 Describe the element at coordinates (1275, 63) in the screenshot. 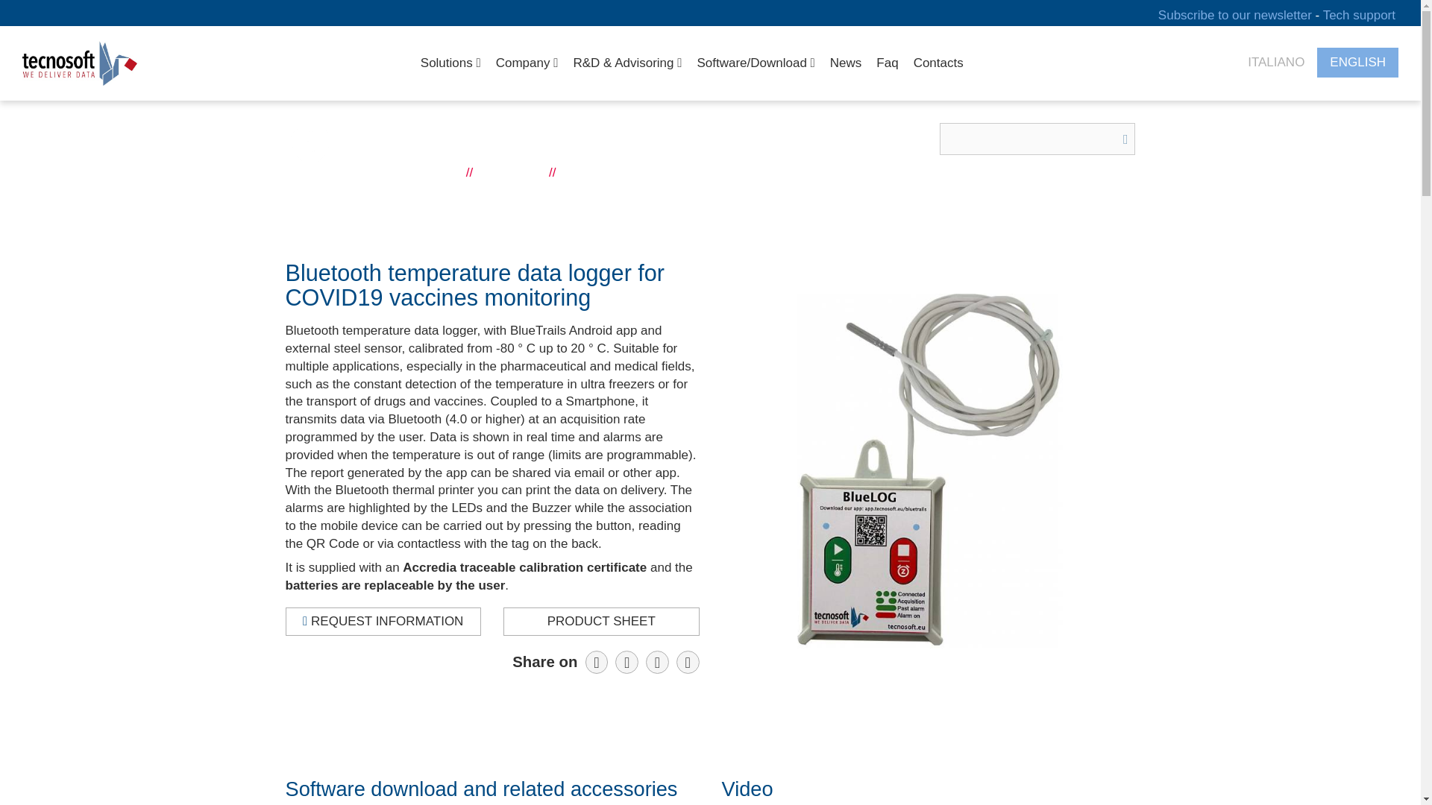

I see `Italiano` at that location.